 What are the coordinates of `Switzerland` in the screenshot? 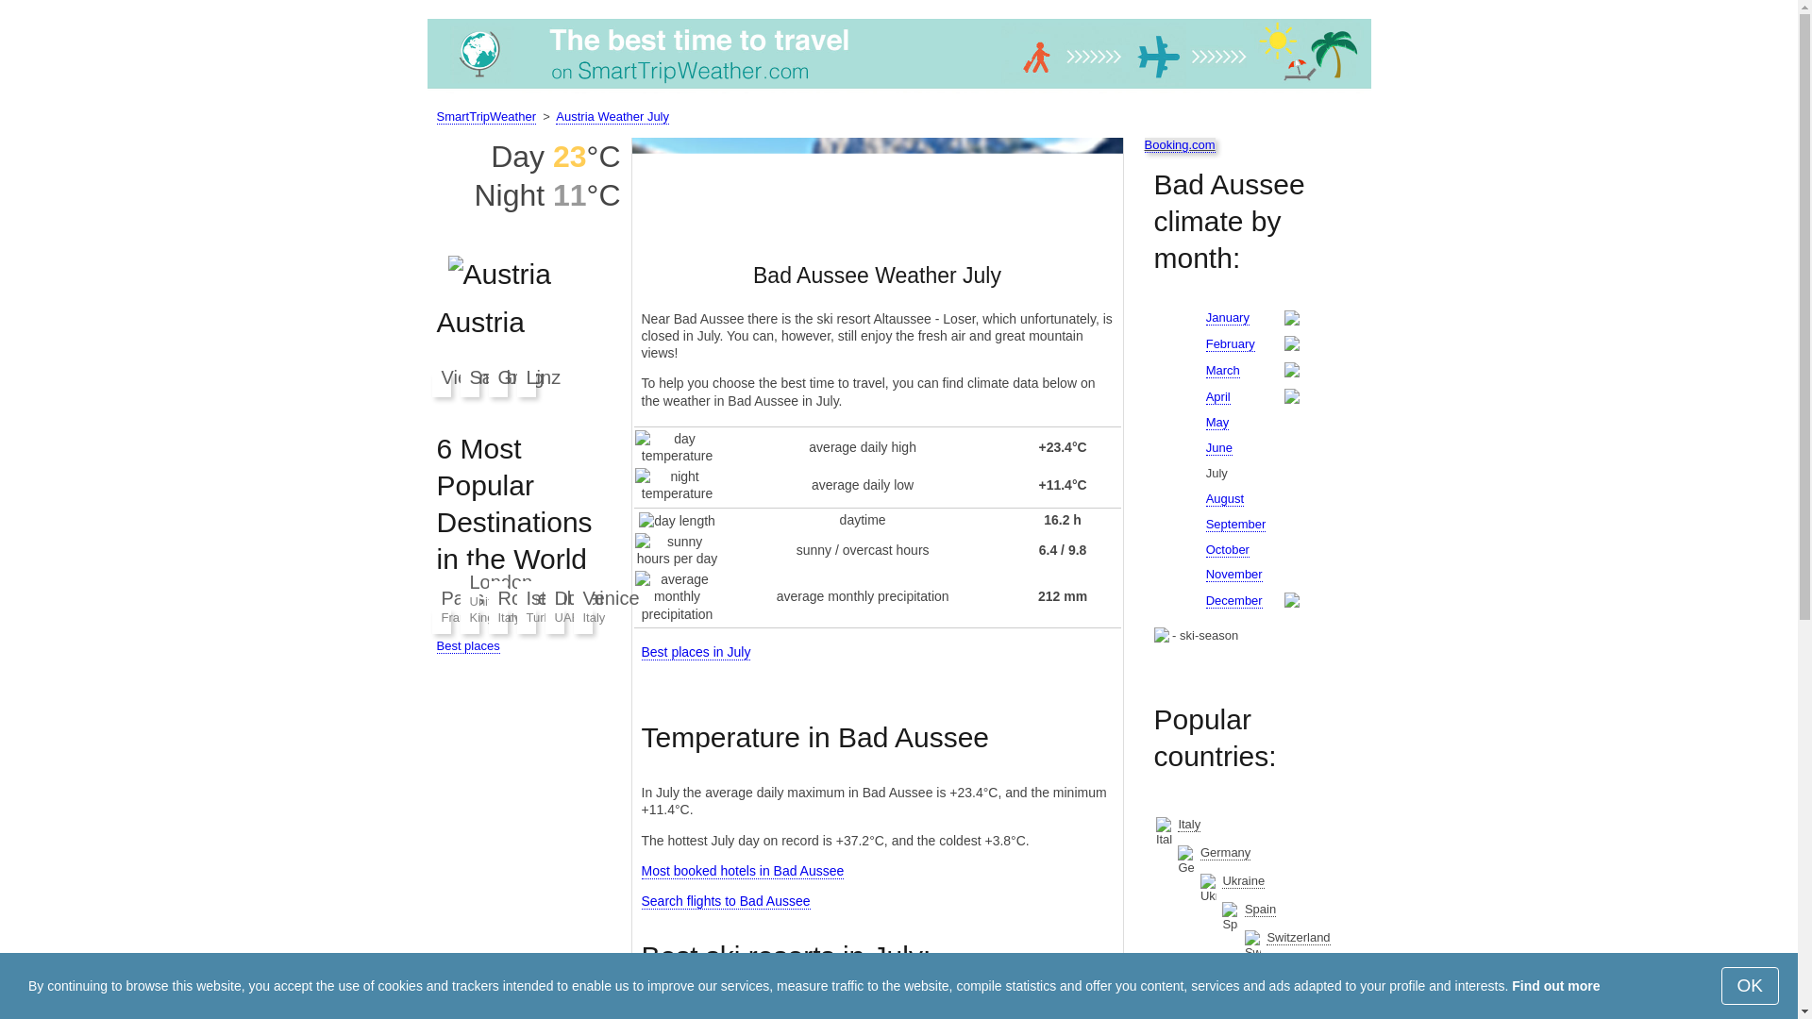 It's located at (1299, 938).